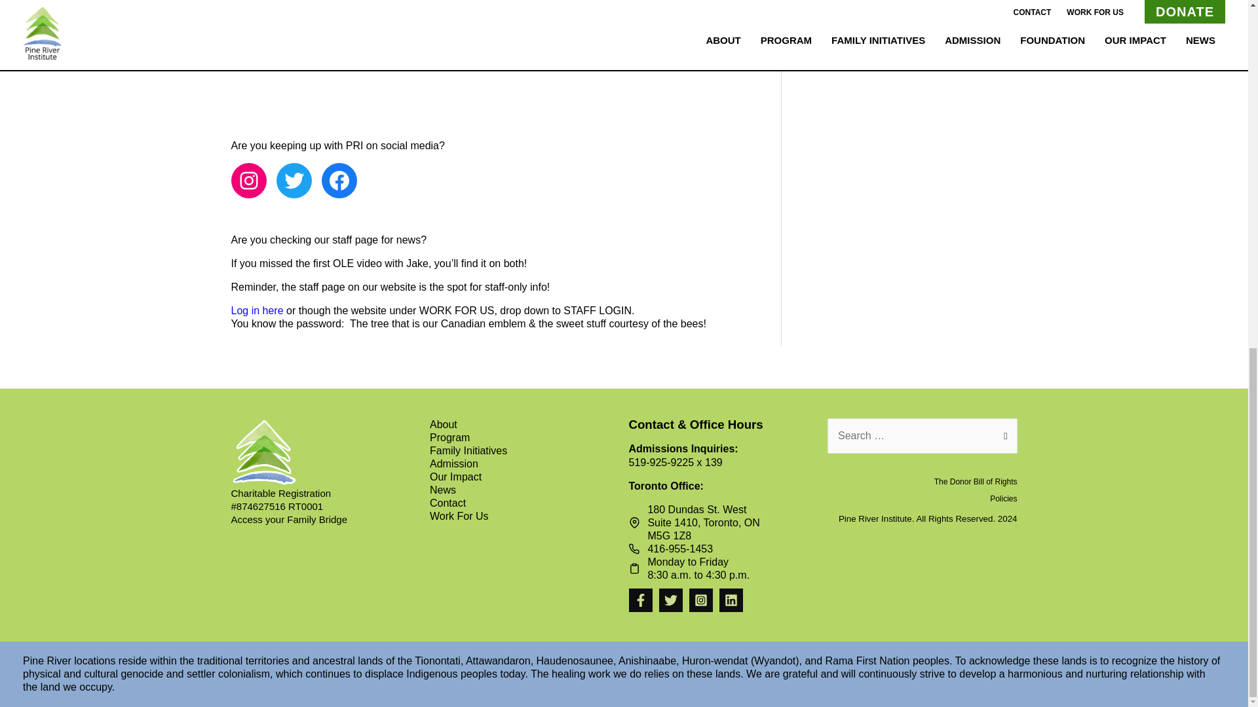 This screenshot has height=707, width=1258. Describe the element at coordinates (1002, 433) in the screenshot. I see `Search` at that location.